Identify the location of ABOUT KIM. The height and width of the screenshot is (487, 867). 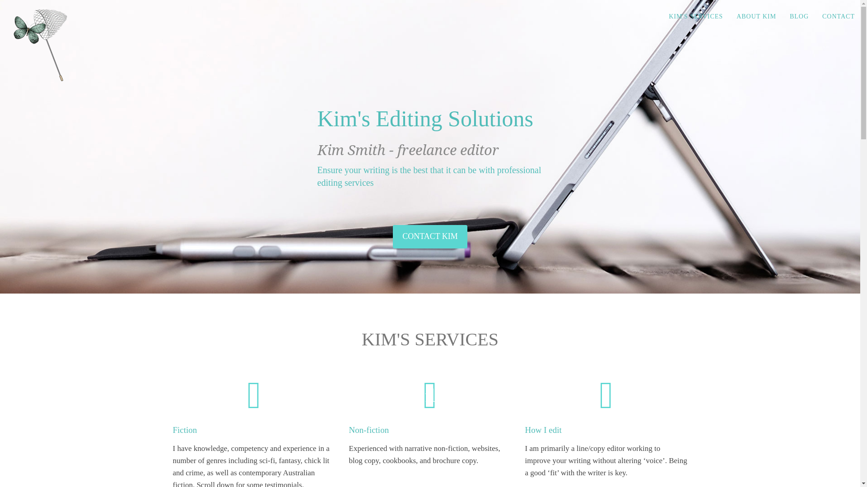
(756, 17).